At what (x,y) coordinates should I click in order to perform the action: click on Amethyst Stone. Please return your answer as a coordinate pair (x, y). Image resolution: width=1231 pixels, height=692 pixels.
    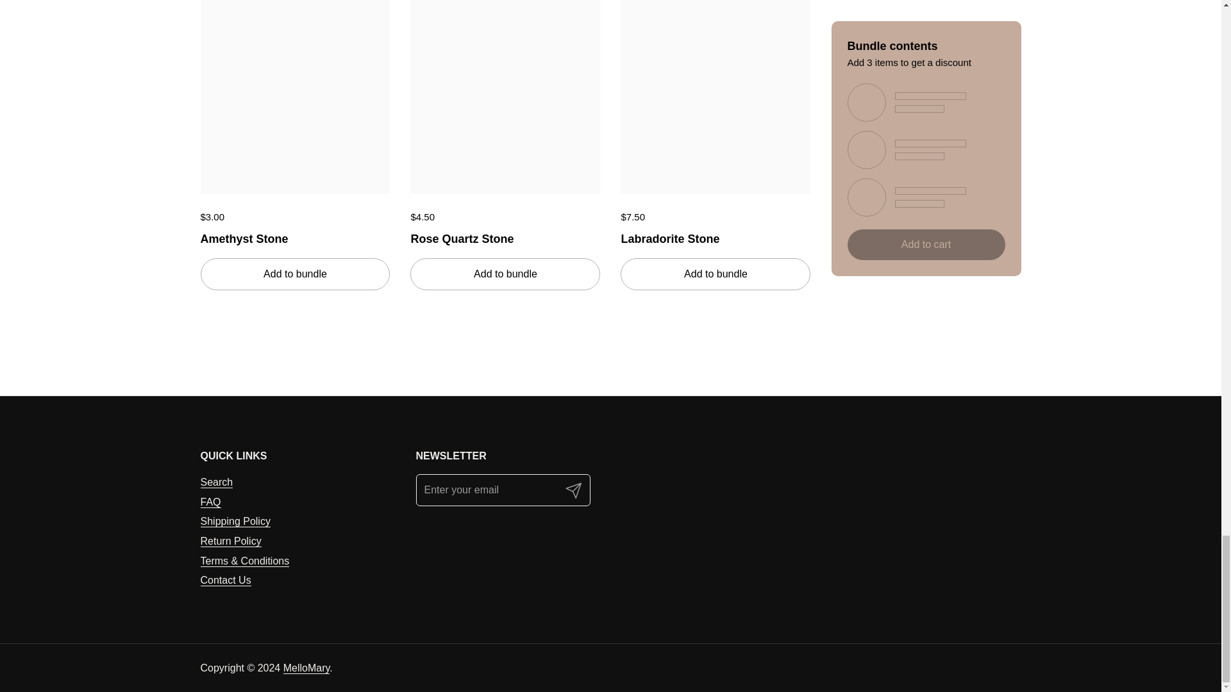
    Looking at the image, I should click on (295, 236).